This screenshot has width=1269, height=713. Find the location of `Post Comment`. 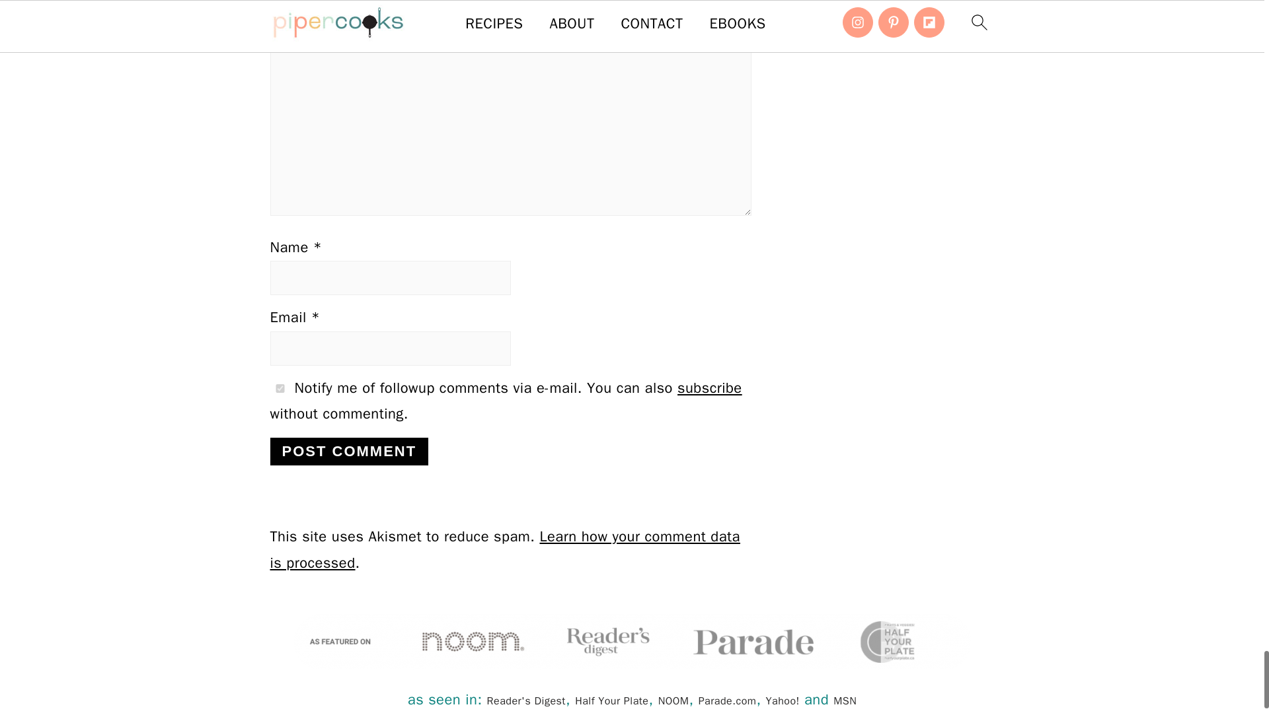

Post Comment is located at coordinates (349, 452).